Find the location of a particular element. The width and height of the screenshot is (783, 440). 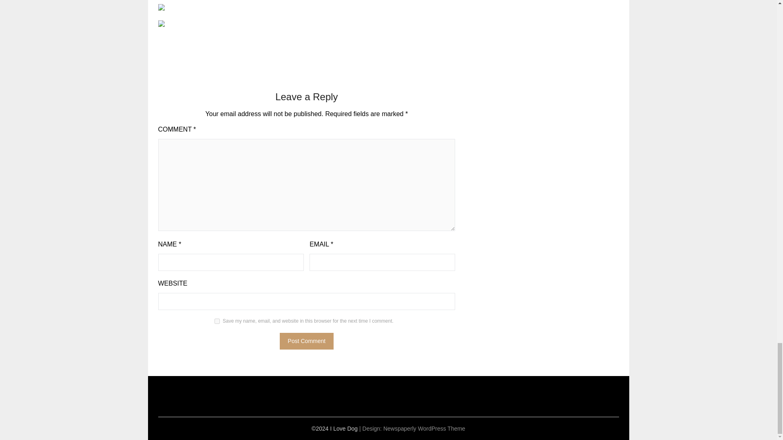

Post Comment is located at coordinates (307, 341).